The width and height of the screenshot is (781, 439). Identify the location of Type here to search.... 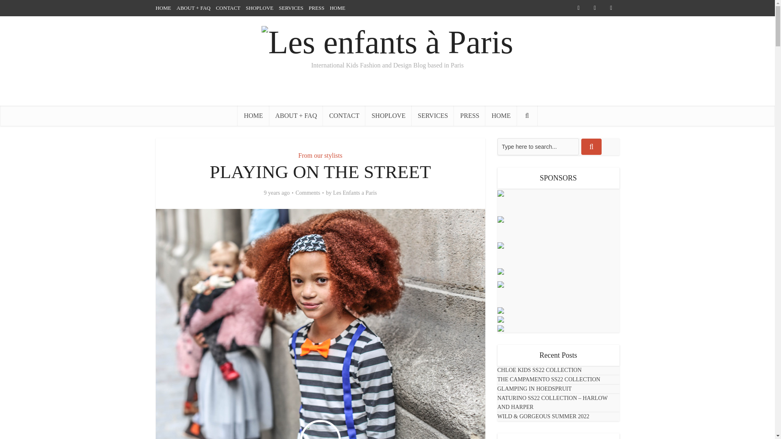
(538, 147).